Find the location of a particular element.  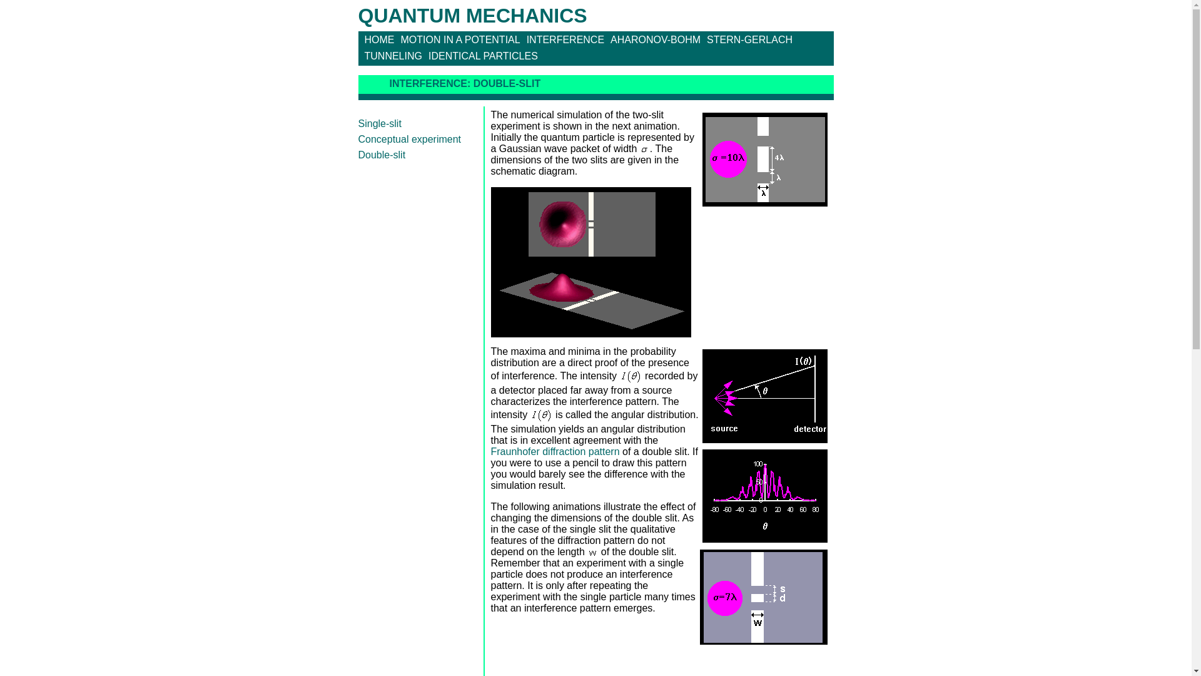

HOME is located at coordinates (375, 40).